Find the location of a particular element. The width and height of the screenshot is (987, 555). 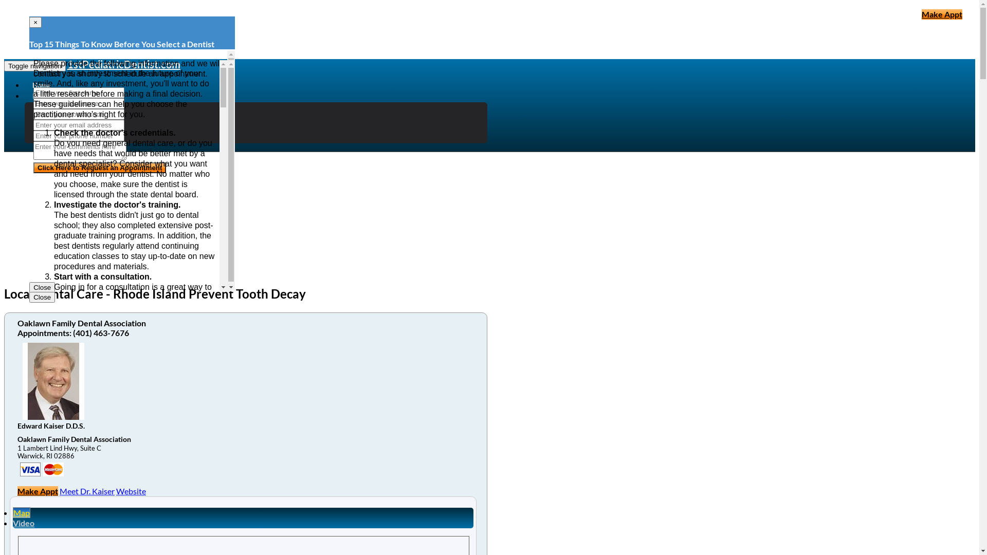

Pediatric Dentist is located at coordinates (75, 107).